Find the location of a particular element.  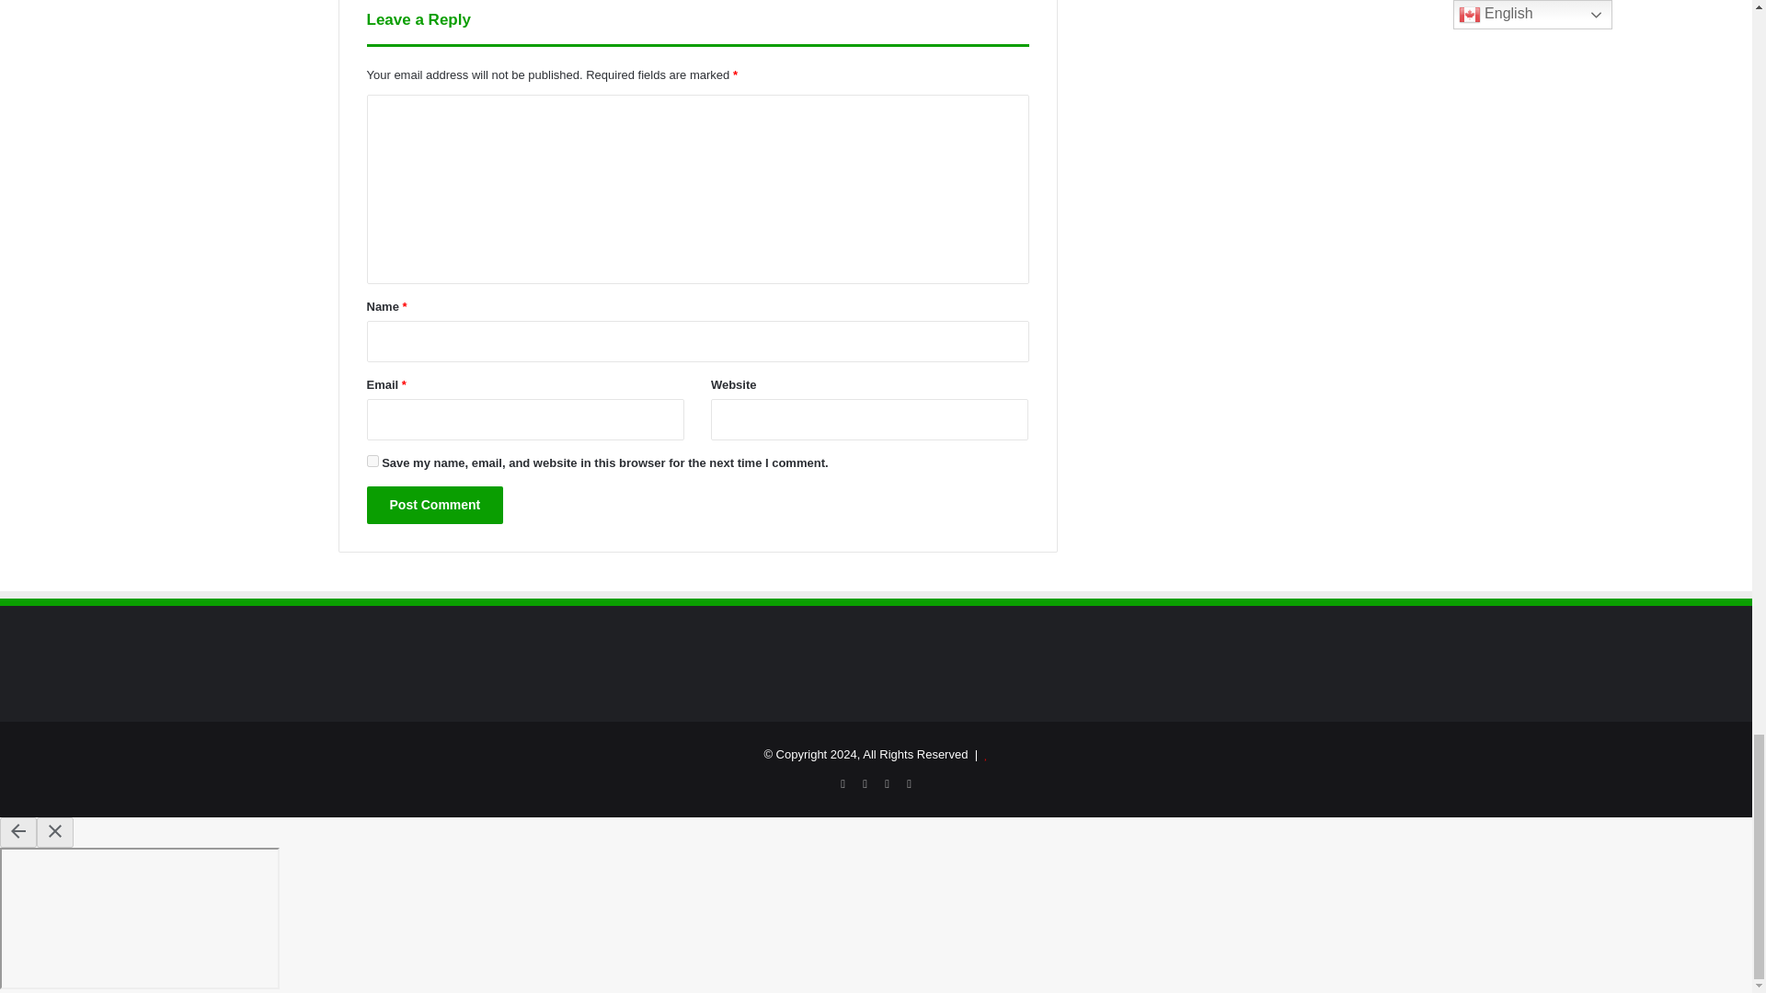

Post Comment is located at coordinates (434, 506).